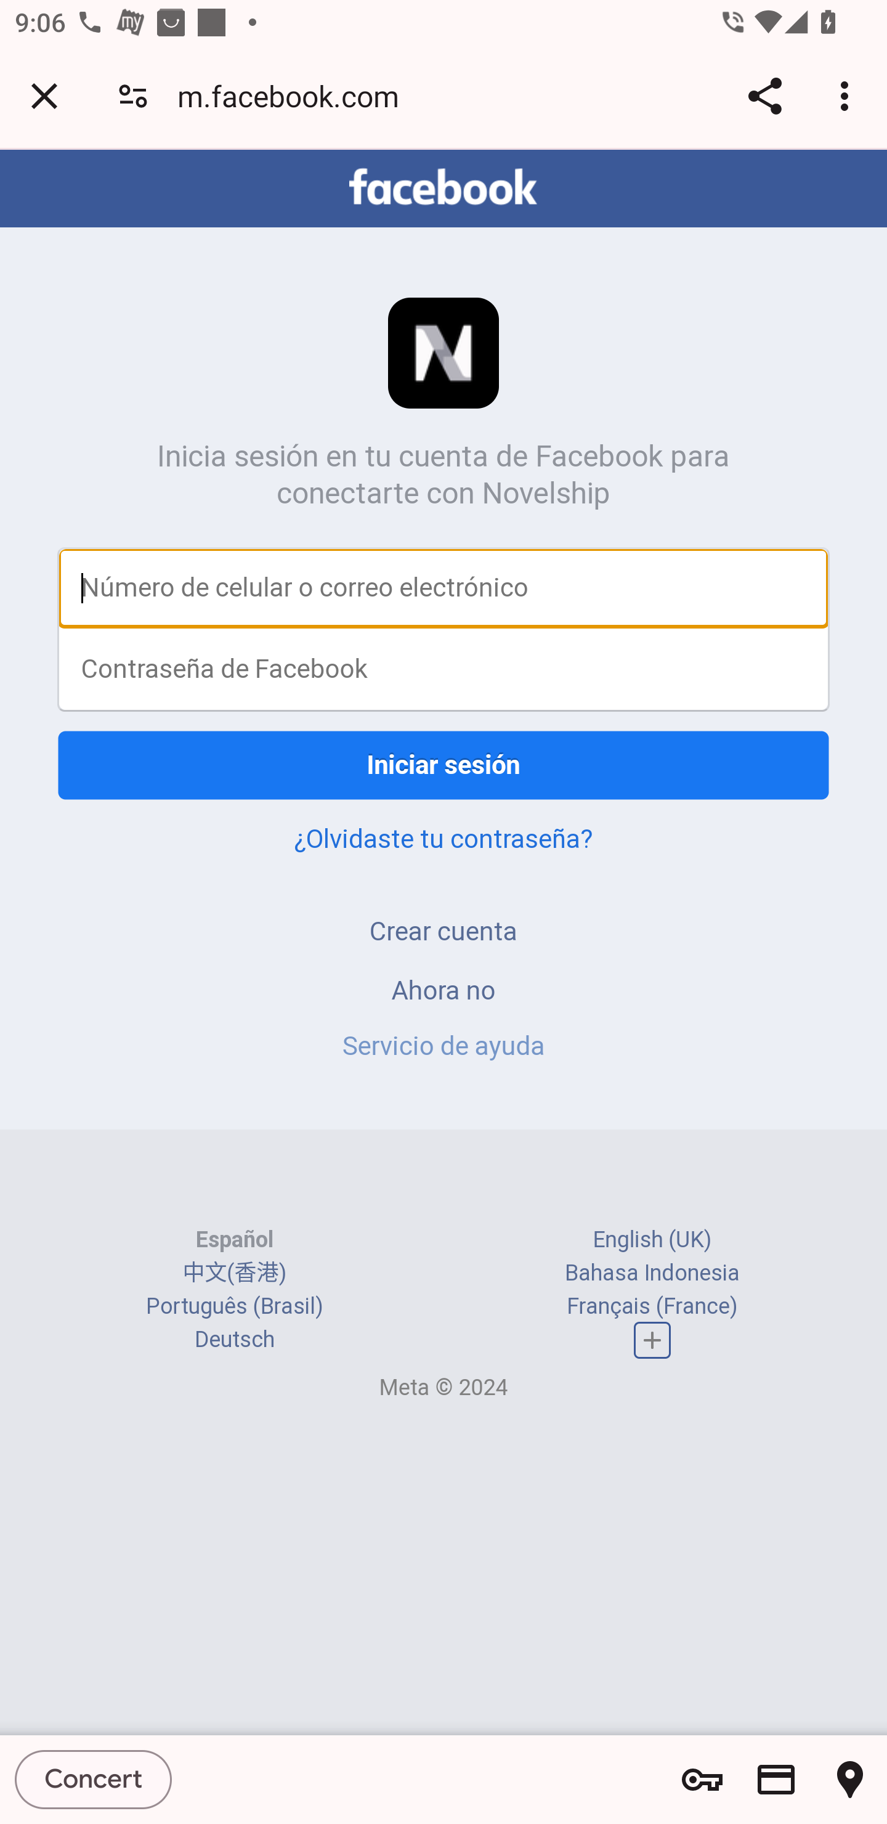  Describe the element at coordinates (776, 1780) in the screenshot. I see `Show saved payment methods` at that location.